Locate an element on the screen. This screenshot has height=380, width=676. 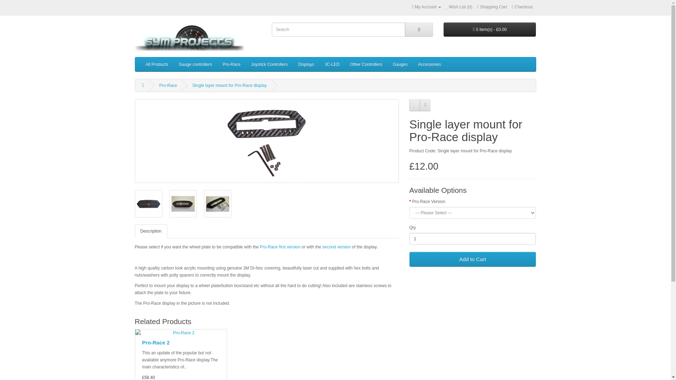
Single layer mount for Pro-Race display is located at coordinates (267, 141).